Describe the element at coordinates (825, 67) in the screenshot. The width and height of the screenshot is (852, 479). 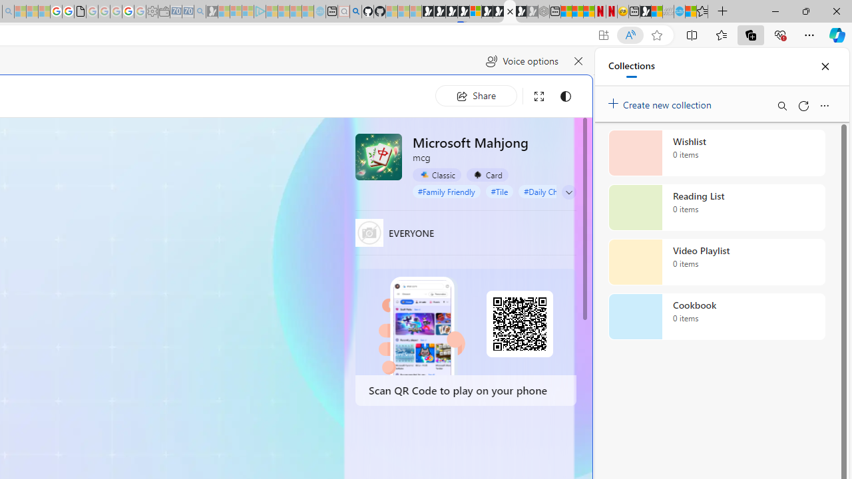
I see `Close` at that location.